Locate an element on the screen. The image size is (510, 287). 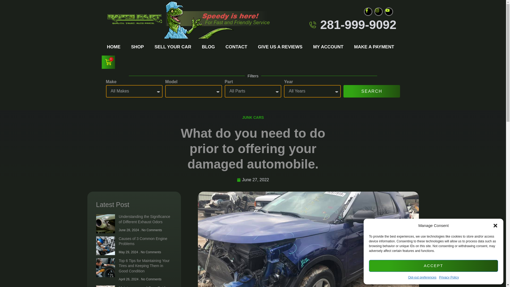
SHOP is located at coordinates (138, 47).